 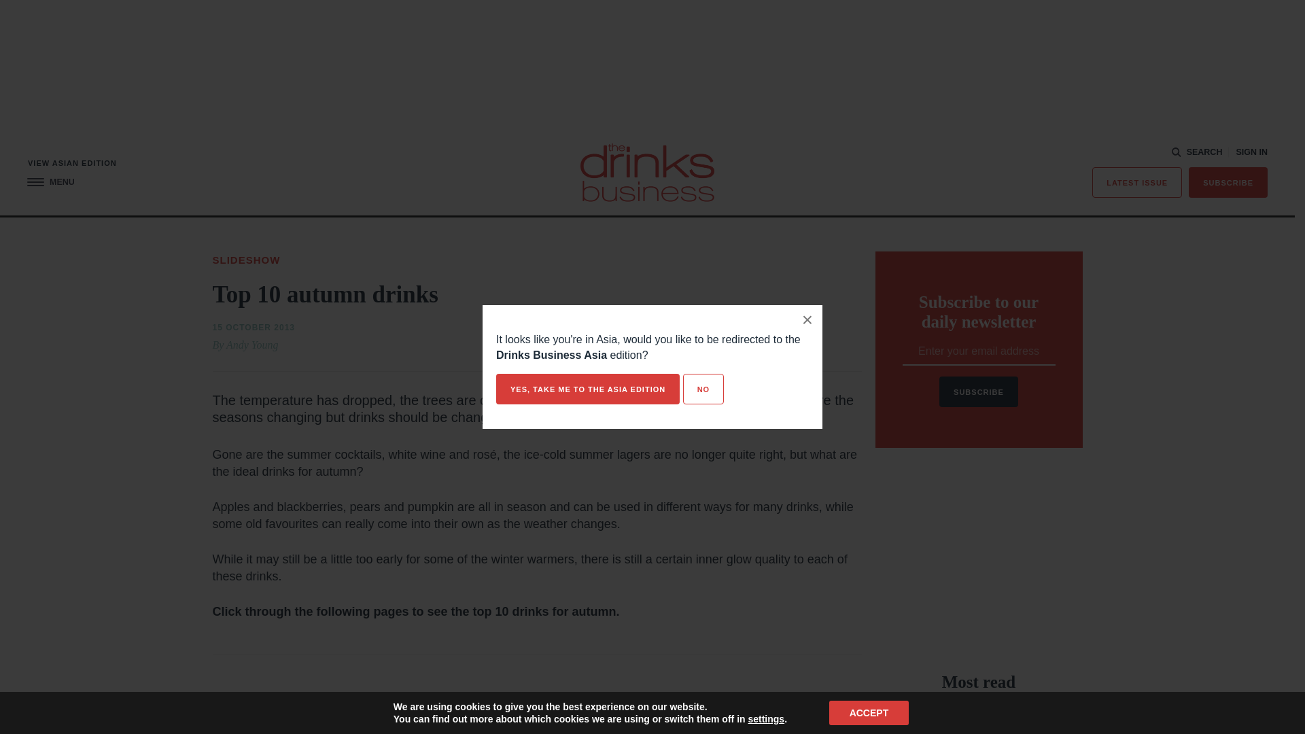 I want to click on NO, so click(x=703, y=389).